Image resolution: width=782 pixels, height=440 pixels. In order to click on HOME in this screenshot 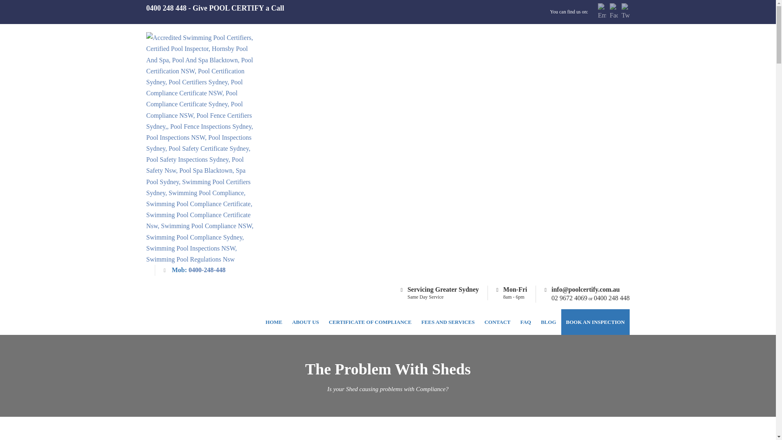, I will do `click(274, 322)`.